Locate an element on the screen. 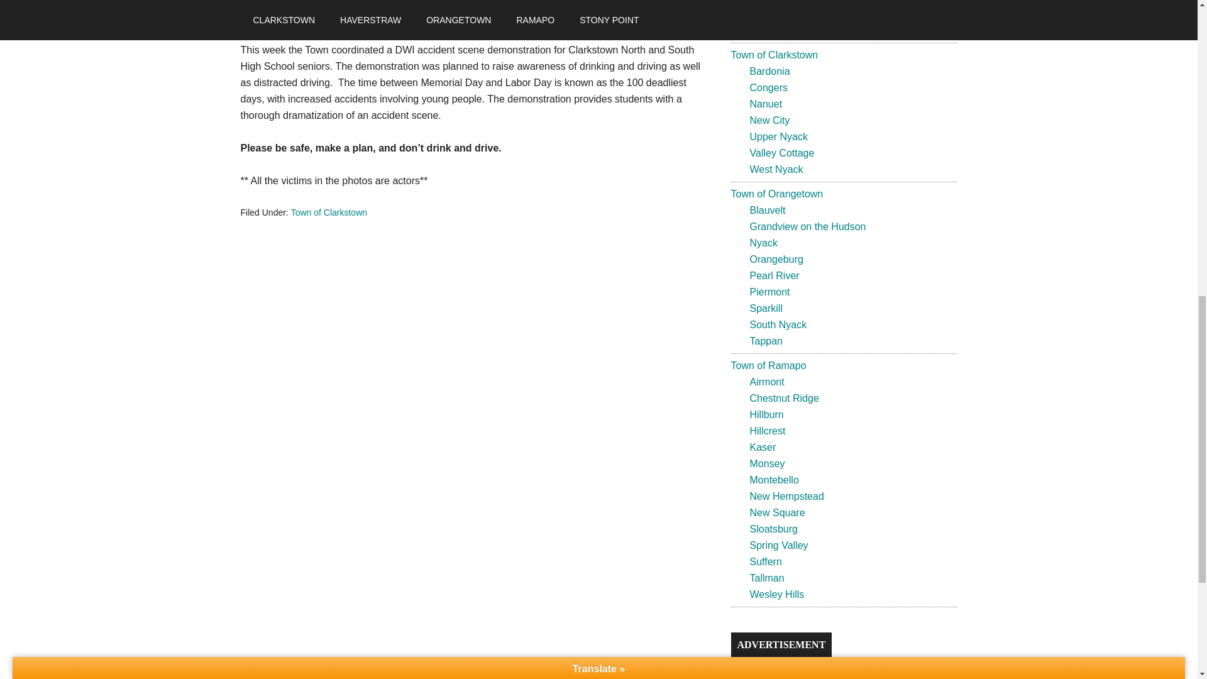  Bardonia is located at coordinates (769, 71).